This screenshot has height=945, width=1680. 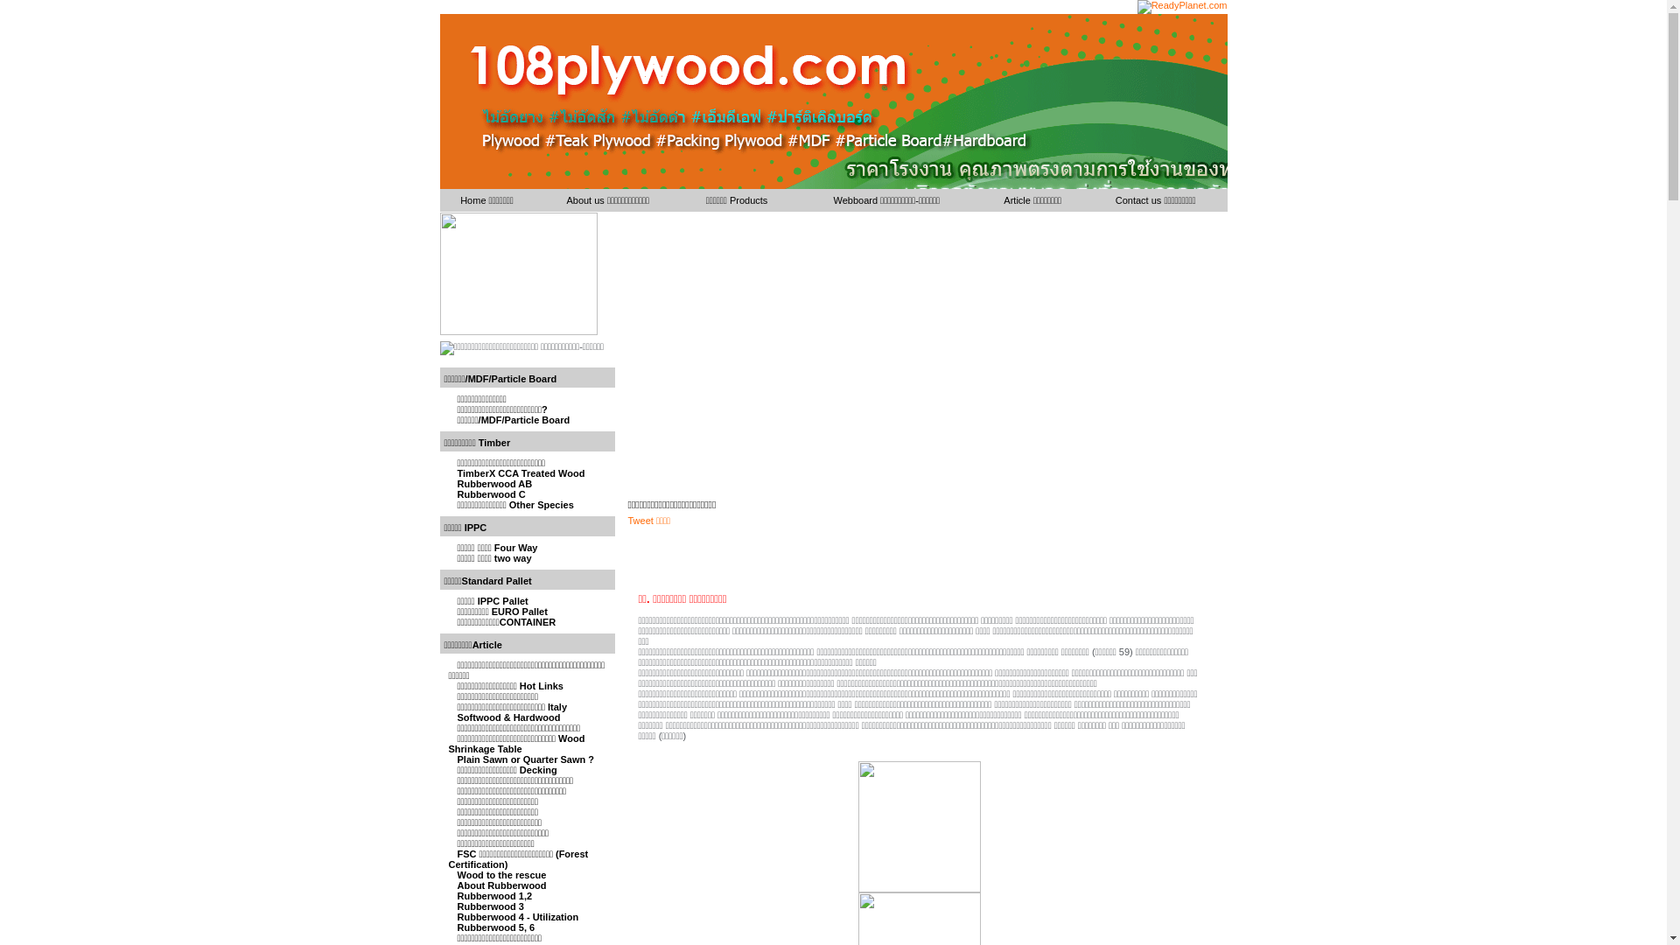 I want to click on Rubberwood 3, so click(x=490, y=906).